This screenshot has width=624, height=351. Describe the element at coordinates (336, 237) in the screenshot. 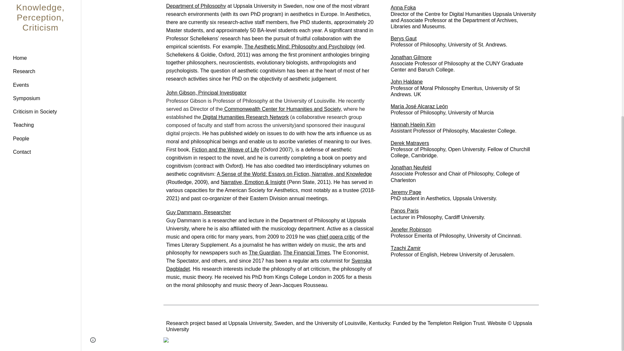

I see `chief opera critic` at that location.